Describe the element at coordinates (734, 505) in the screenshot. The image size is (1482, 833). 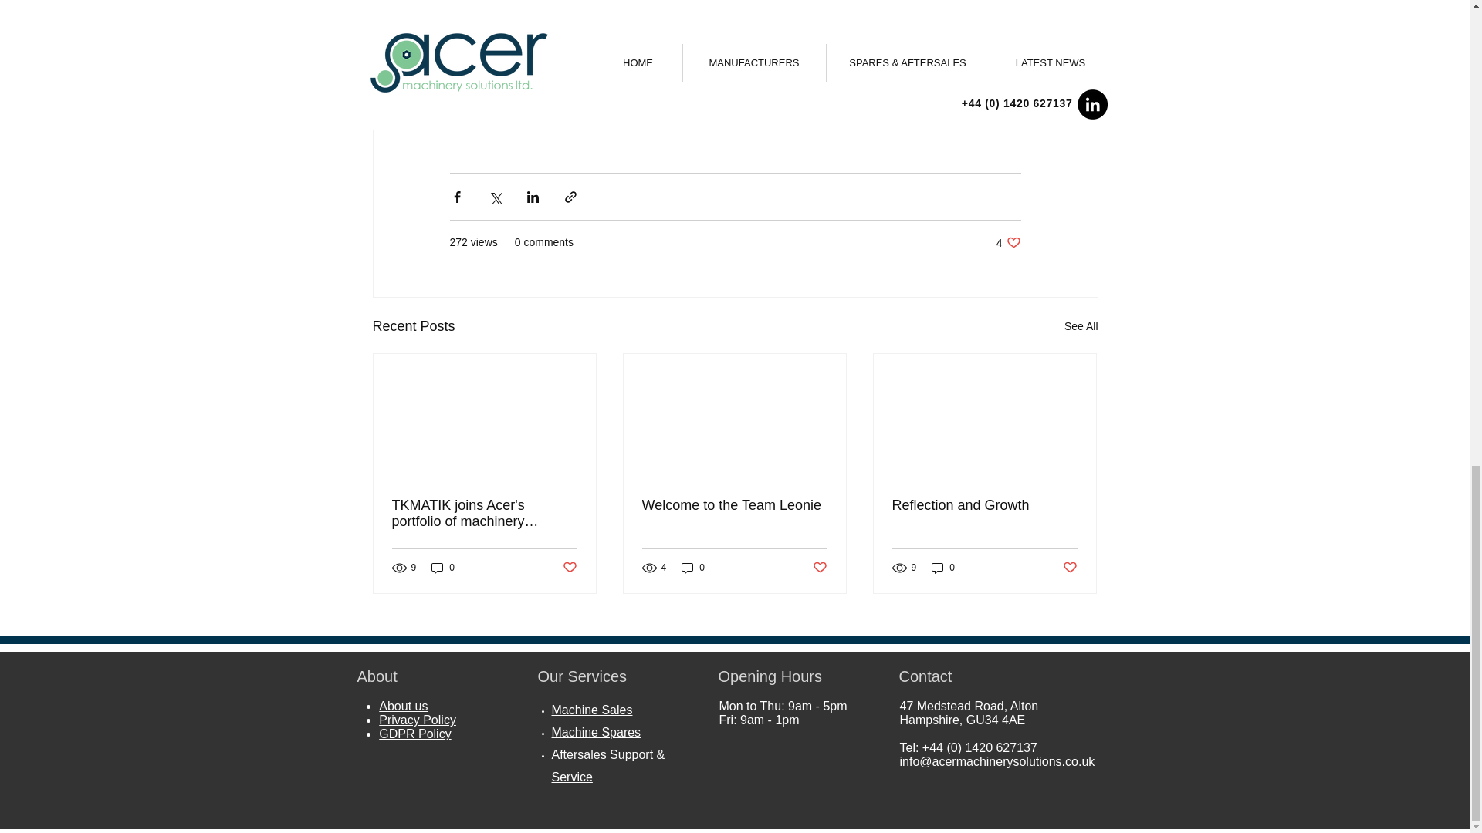
I see `0` at that location.